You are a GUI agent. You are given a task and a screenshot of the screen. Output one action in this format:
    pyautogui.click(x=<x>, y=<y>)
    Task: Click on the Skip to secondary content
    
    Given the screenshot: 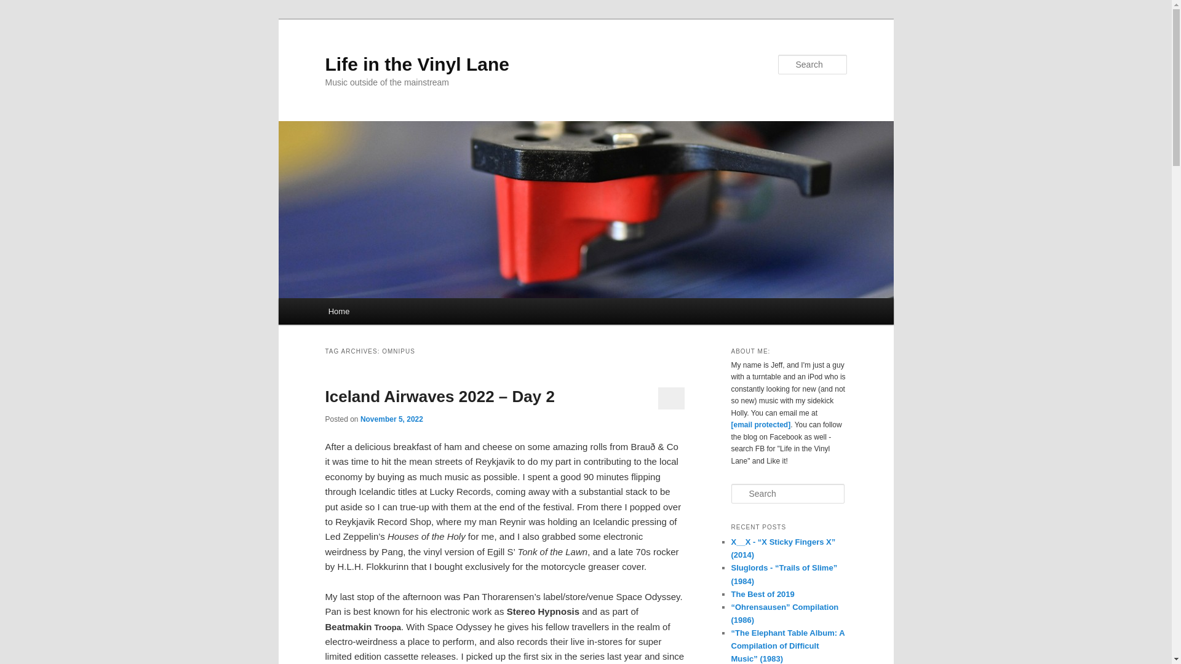 What is the action you would take?
    pyautogui.click(x=389, y=313)
    